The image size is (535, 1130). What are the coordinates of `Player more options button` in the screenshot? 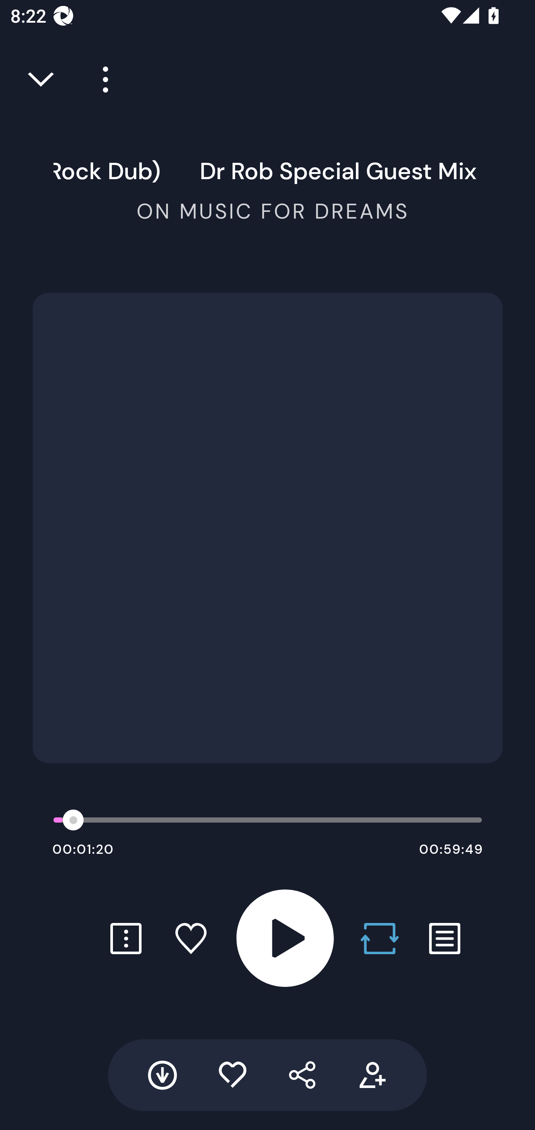 It's located at (100, 80).